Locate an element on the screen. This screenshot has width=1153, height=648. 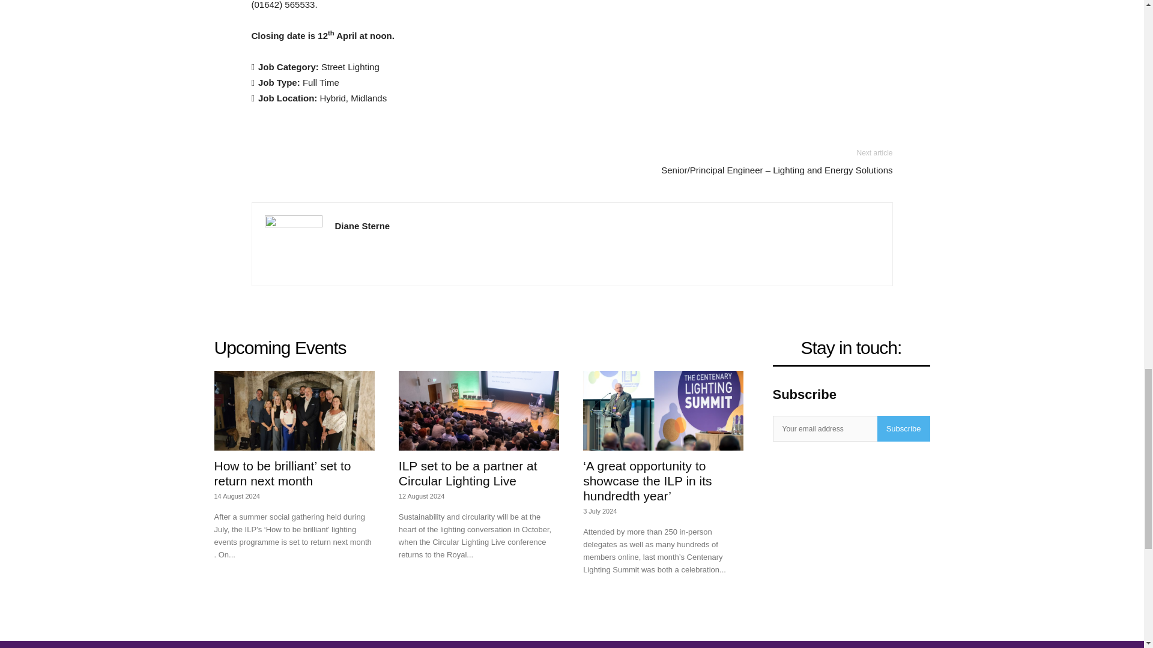
ILP set to be a partner at Circular Lighting Live is located at coordinates (468, 473).